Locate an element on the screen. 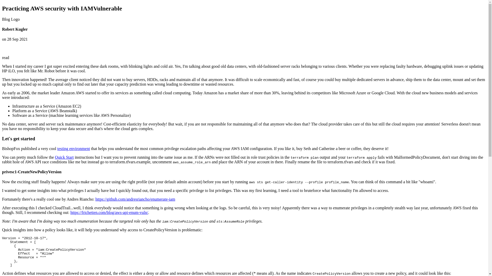 The height and width of the screenshot is (276, 492). Quick Start is located at coordinates (64, 157).